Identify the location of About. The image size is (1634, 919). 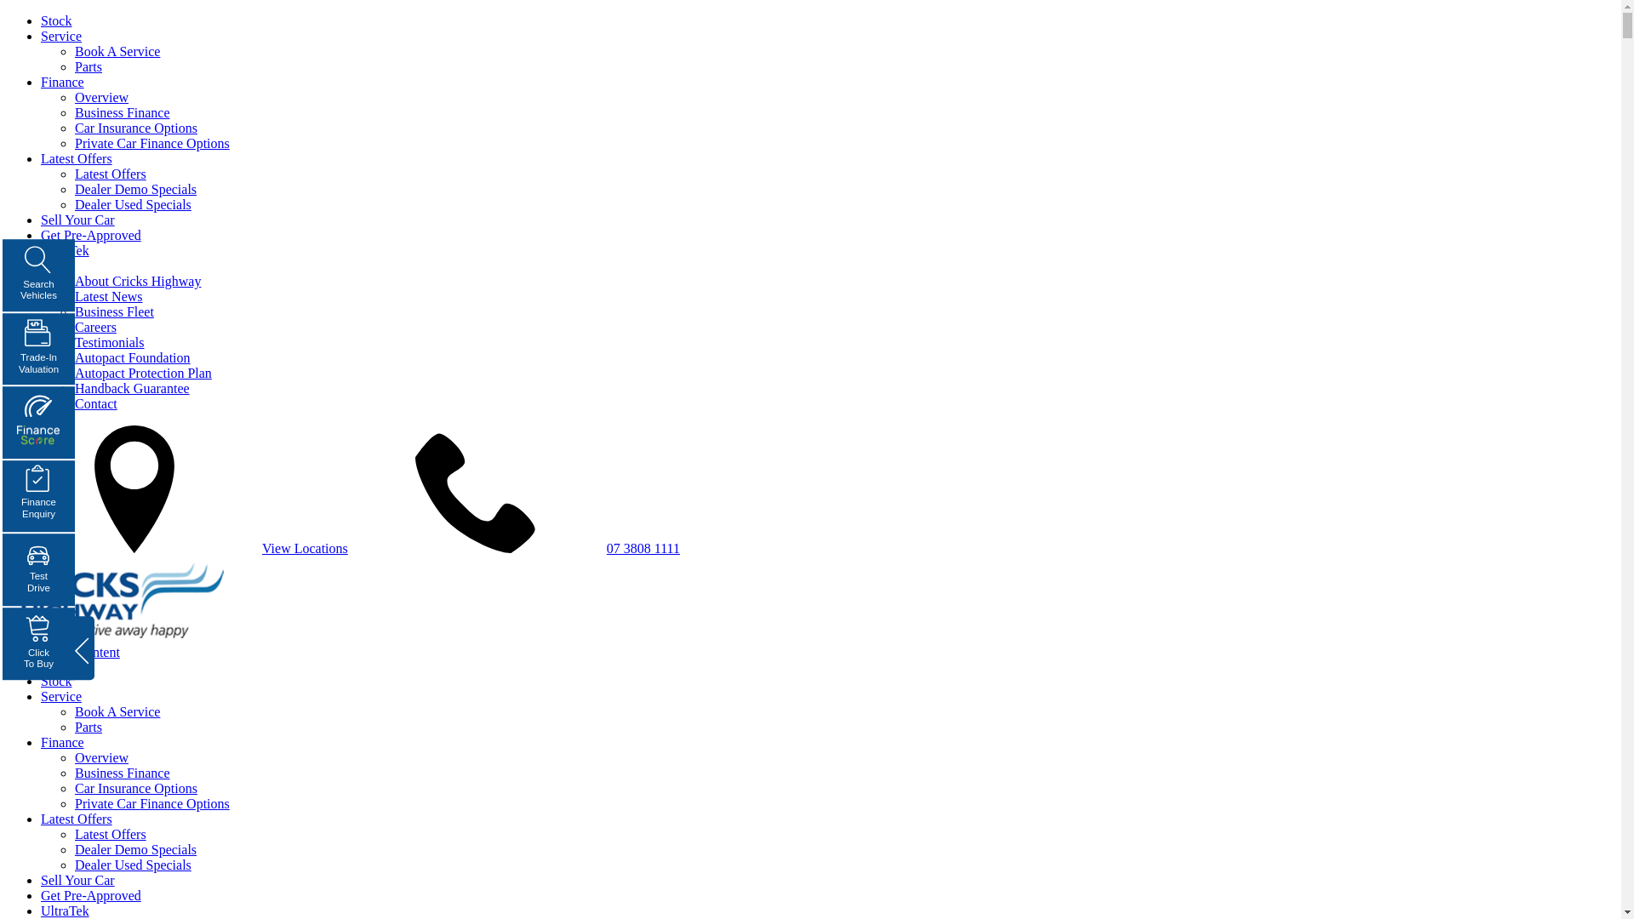
(58, 265).